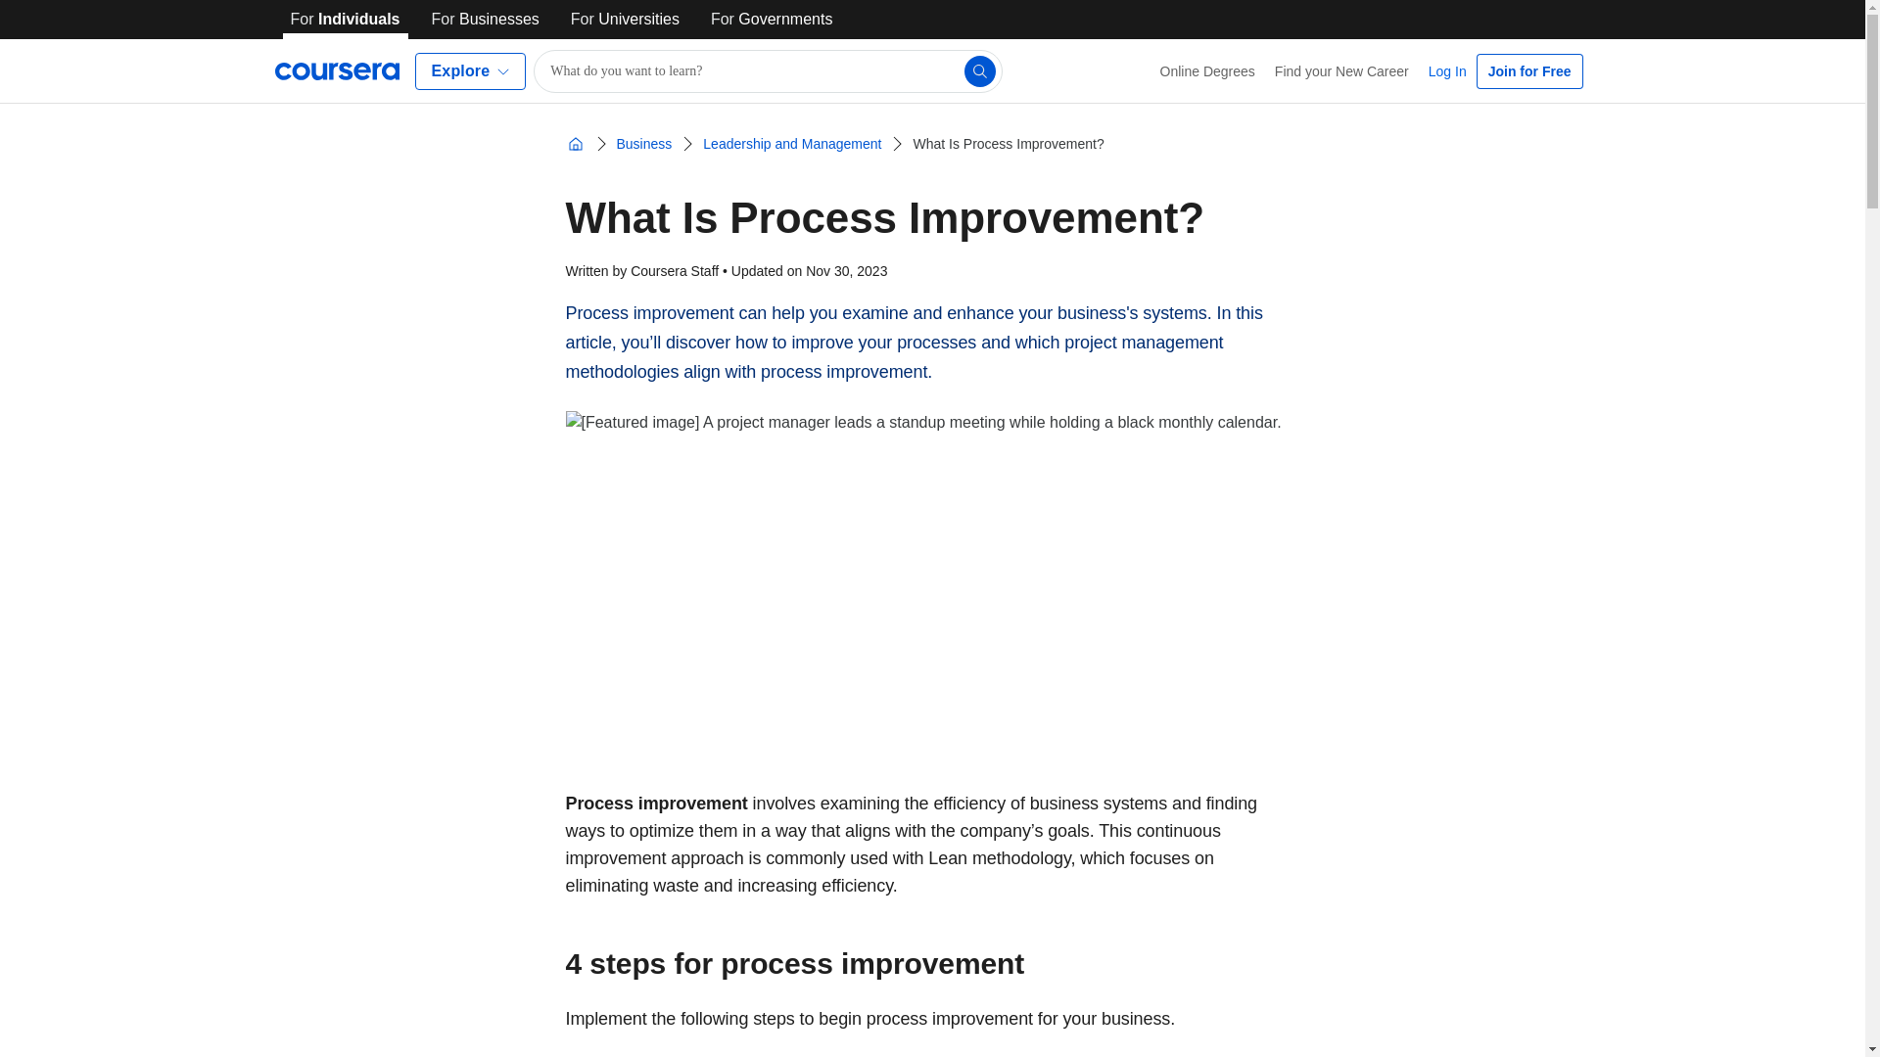 The width and height of the screenshot is (1880, 1057). I want to click on Online Degrees, so click(1208, 70).